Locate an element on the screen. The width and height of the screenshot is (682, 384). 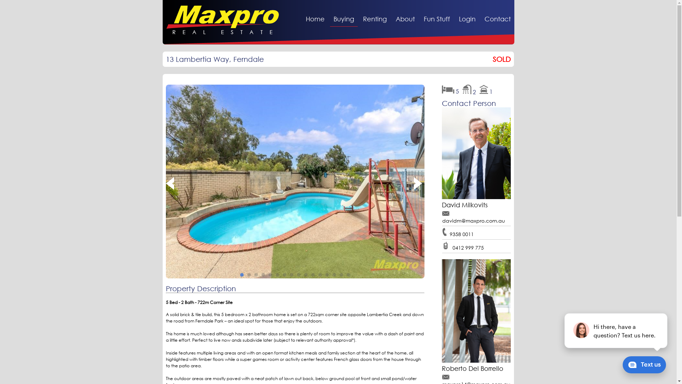
Renting is located at coordinates (375, 19).